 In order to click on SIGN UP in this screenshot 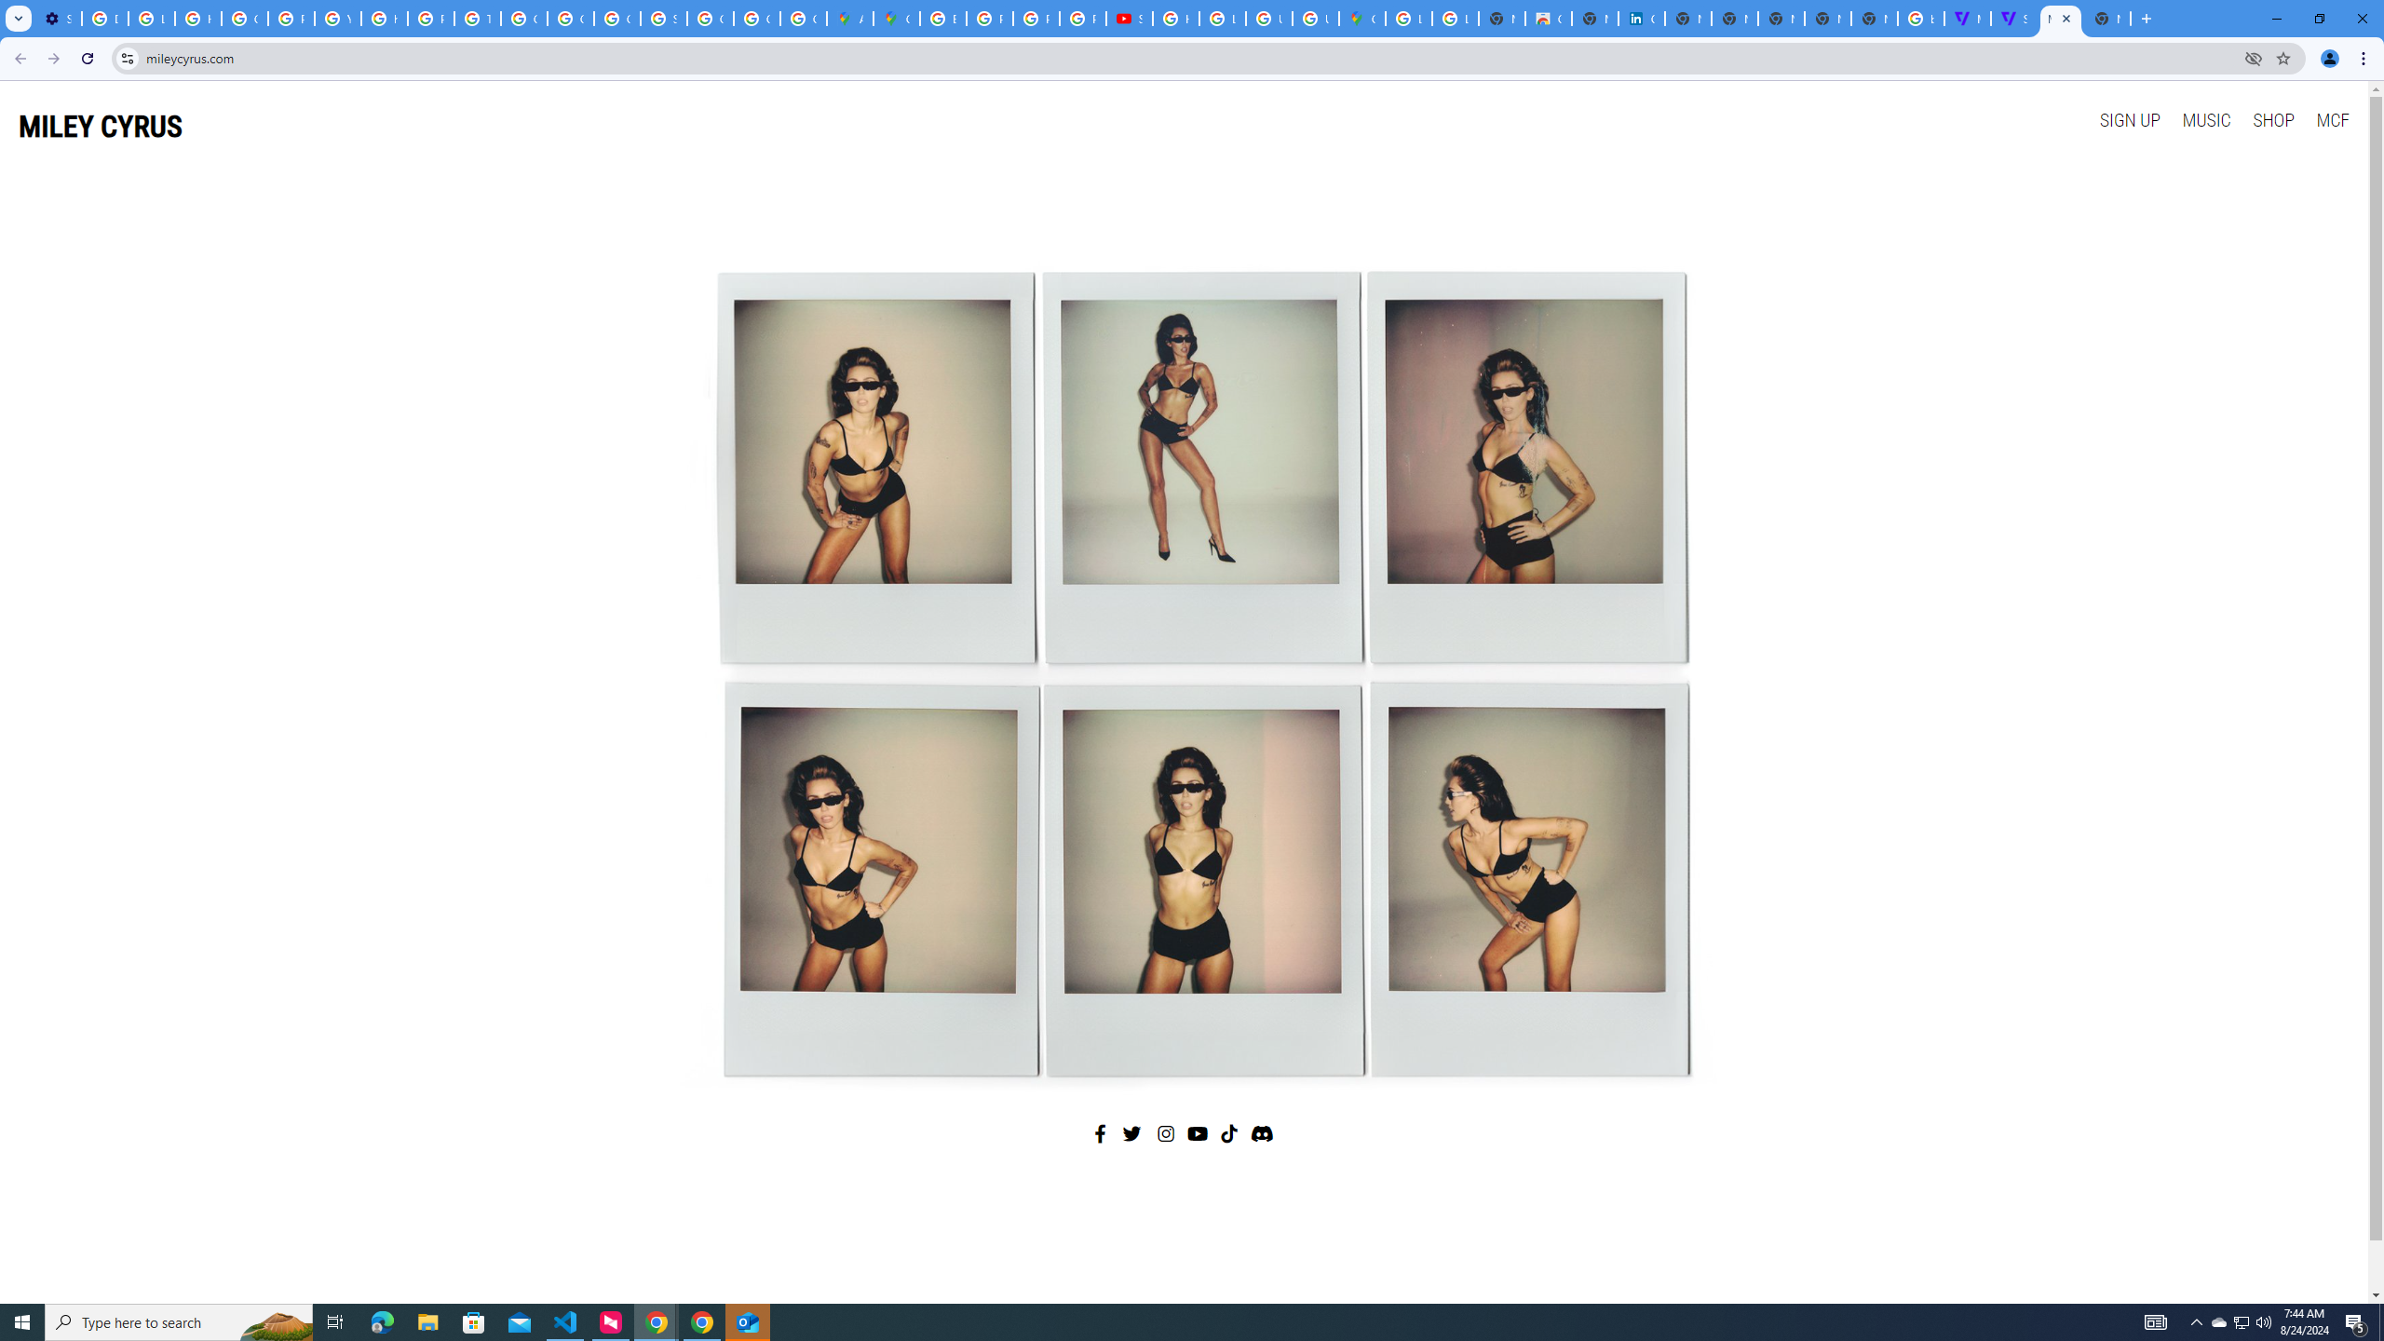, I will do `click(2129, 119)`.